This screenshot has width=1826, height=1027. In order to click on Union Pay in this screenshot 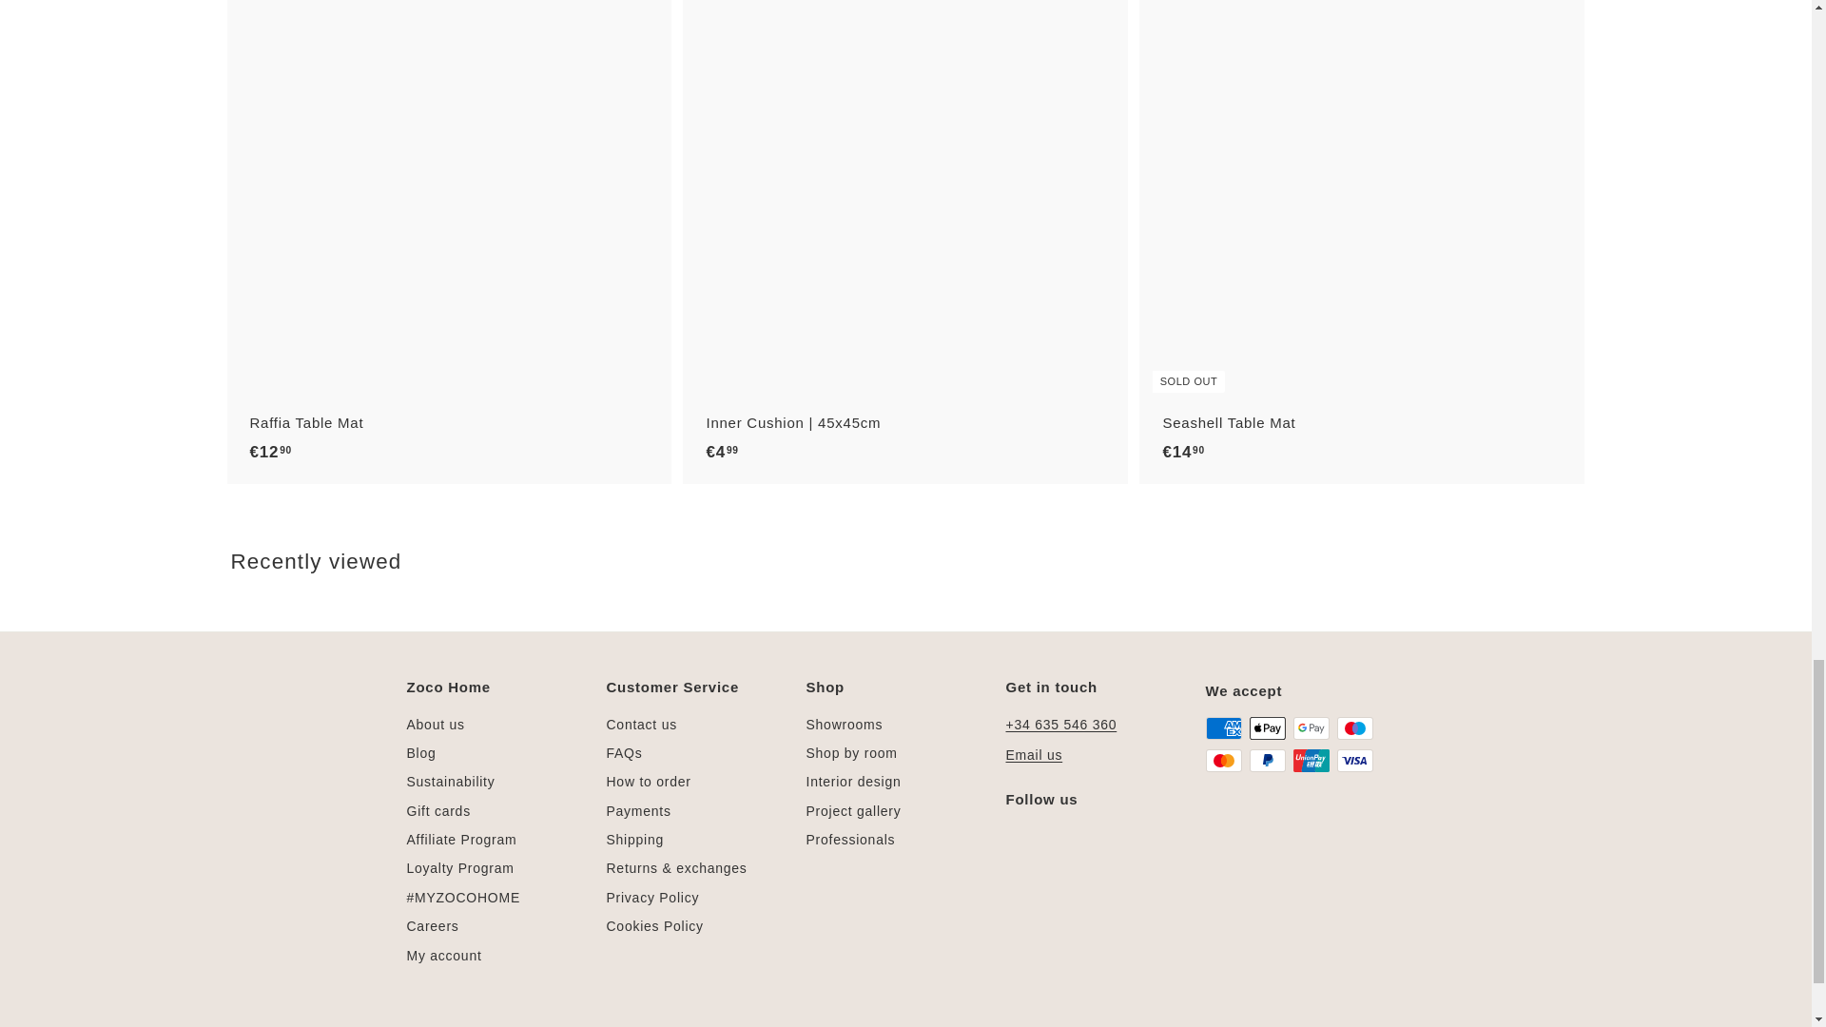, I will do `click(1311, 761)`.